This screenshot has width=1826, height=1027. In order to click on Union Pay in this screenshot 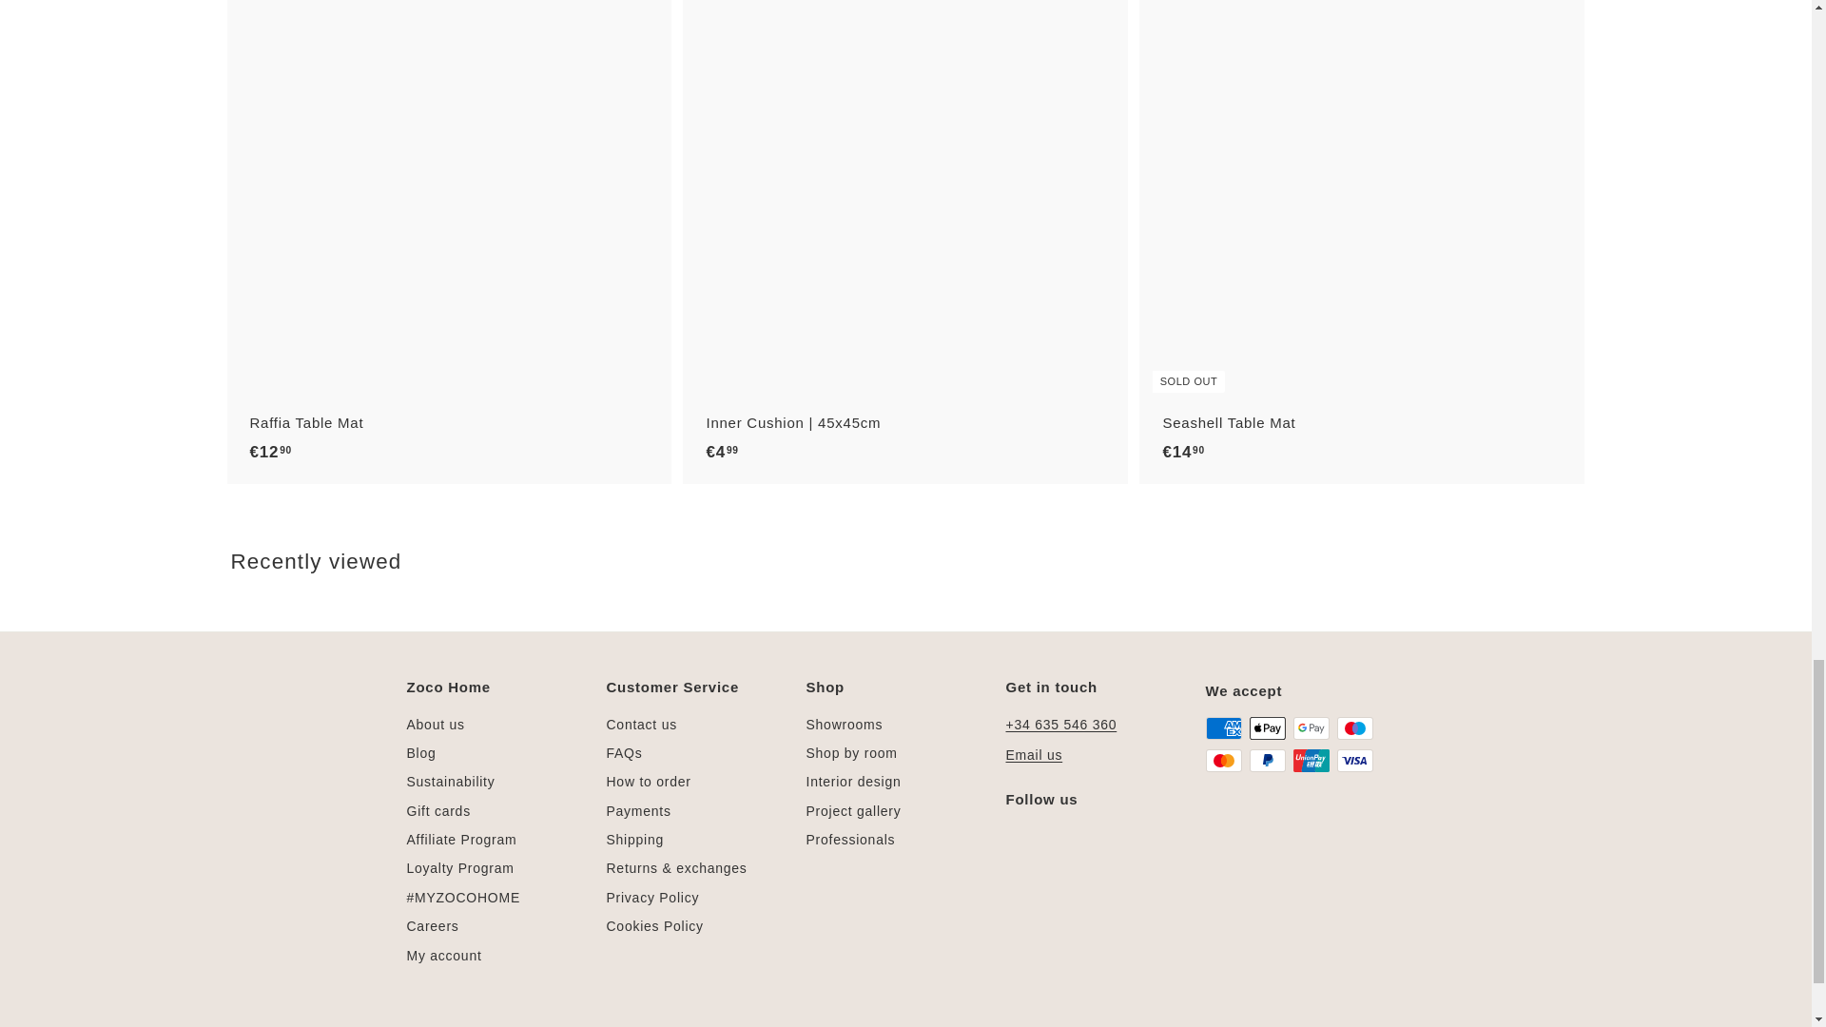, I will do `click(1311, 761)`.